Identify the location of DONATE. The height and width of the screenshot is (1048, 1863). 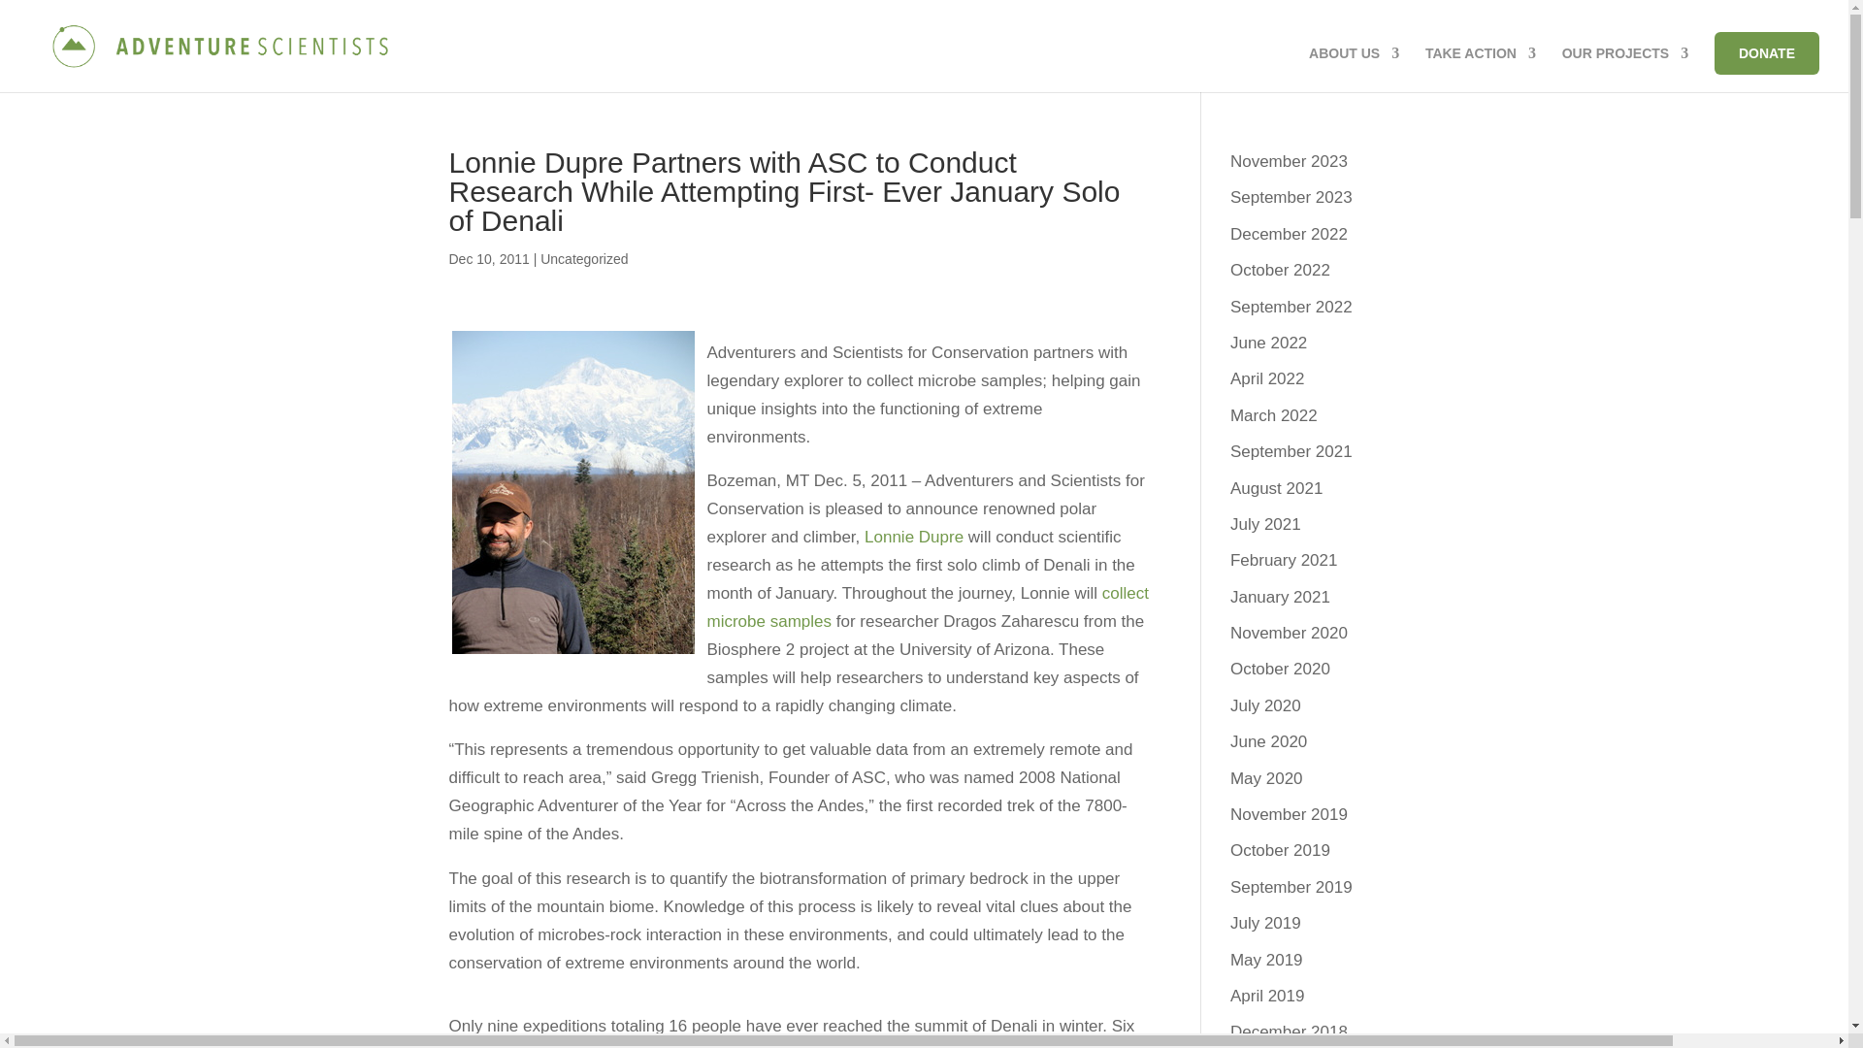
(1766, 52).